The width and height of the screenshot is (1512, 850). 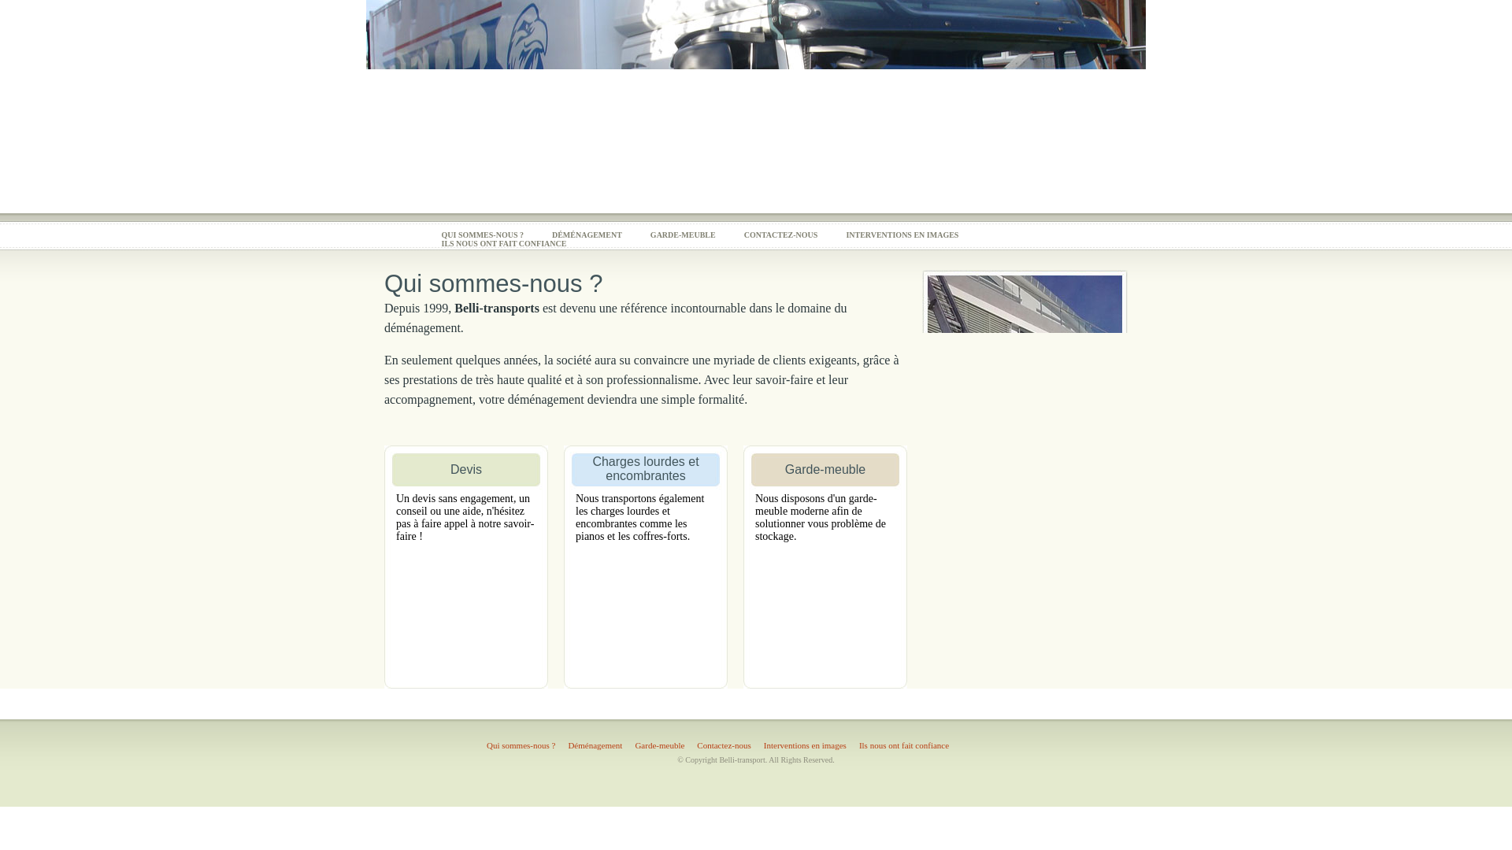 I want to click on QUI SOMMES-NOUS ?, so click(x=482, y=235).